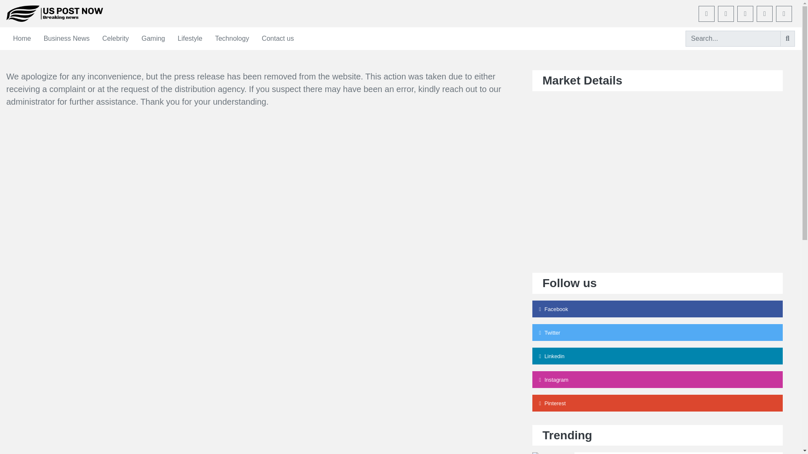  Describe the element at coordinates (277, 38) in the screenshot. I see `Contact us` at that location.